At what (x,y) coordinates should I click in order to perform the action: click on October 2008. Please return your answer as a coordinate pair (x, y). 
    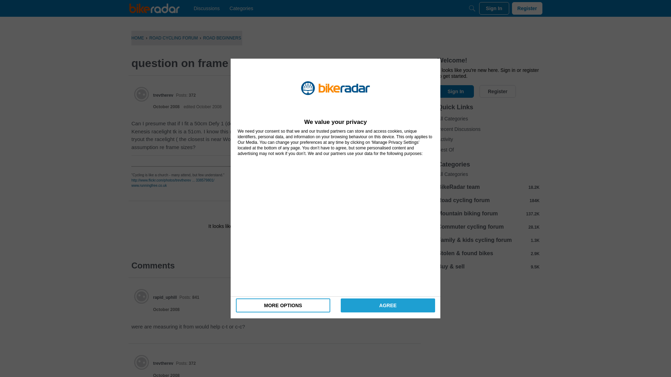
    Looking at the image, I should click on (166, 107).